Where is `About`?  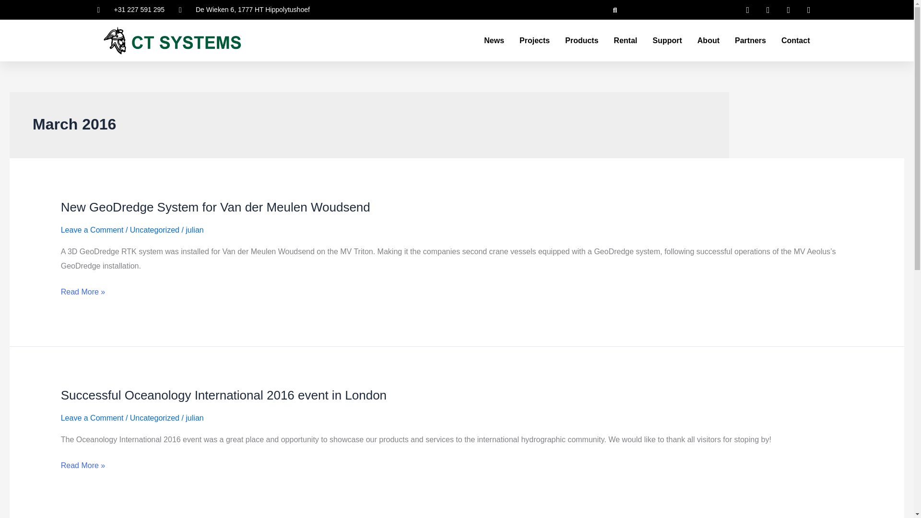 About is located at coordinates (708, 40).